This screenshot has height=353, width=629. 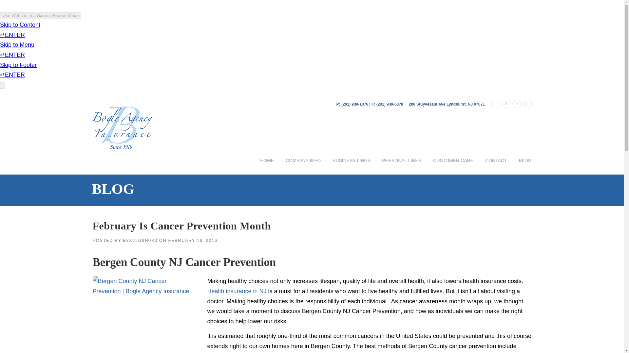 I want to click on Health insurance in NJ, so click(x=237, y=291).